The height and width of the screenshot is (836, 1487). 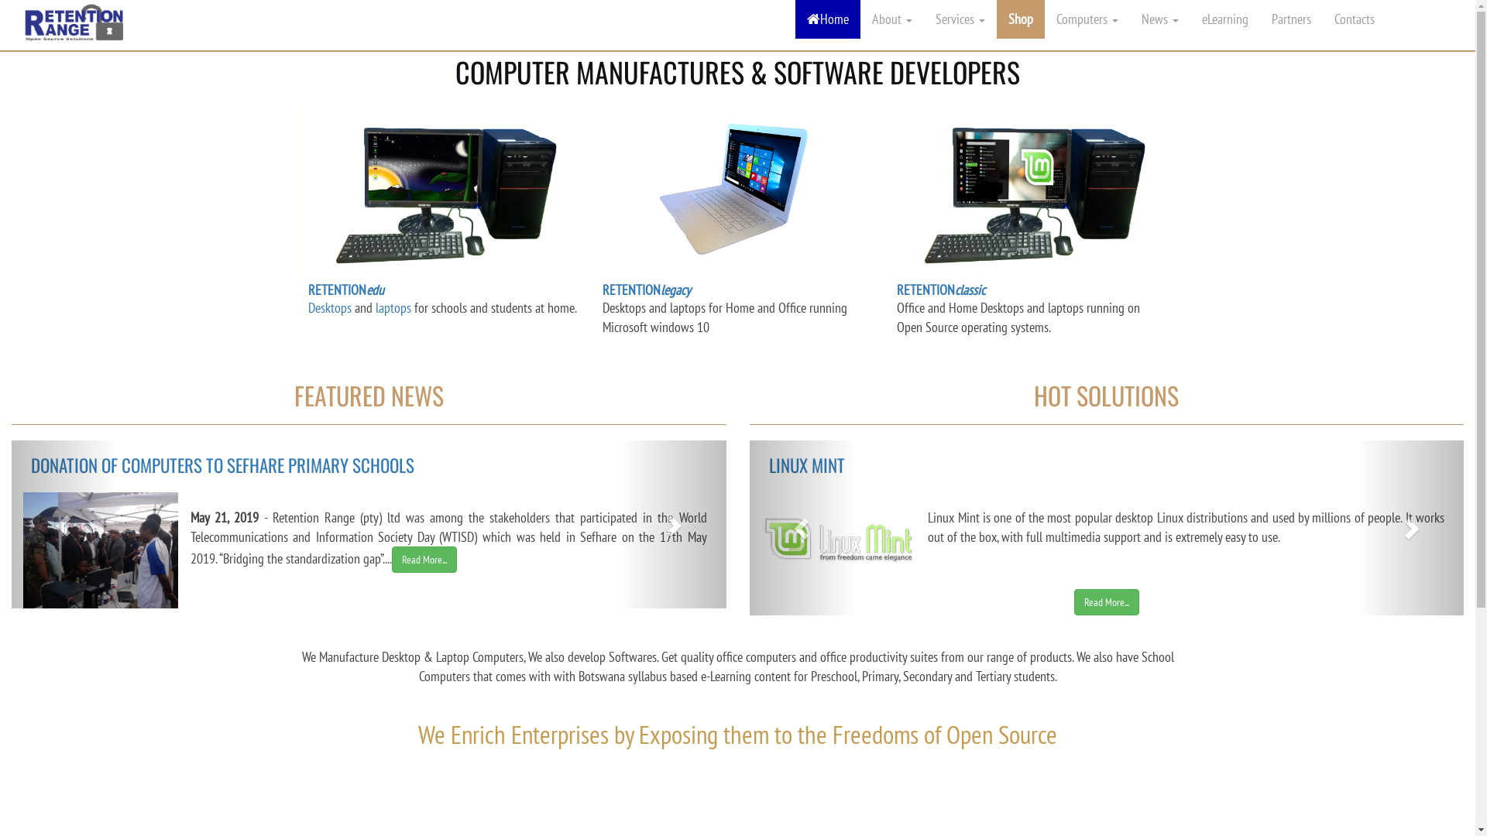 What do you see at coordinates (1355, 19) in the screenshot?
I see `Contacts` at bounding box center [1355, 19].